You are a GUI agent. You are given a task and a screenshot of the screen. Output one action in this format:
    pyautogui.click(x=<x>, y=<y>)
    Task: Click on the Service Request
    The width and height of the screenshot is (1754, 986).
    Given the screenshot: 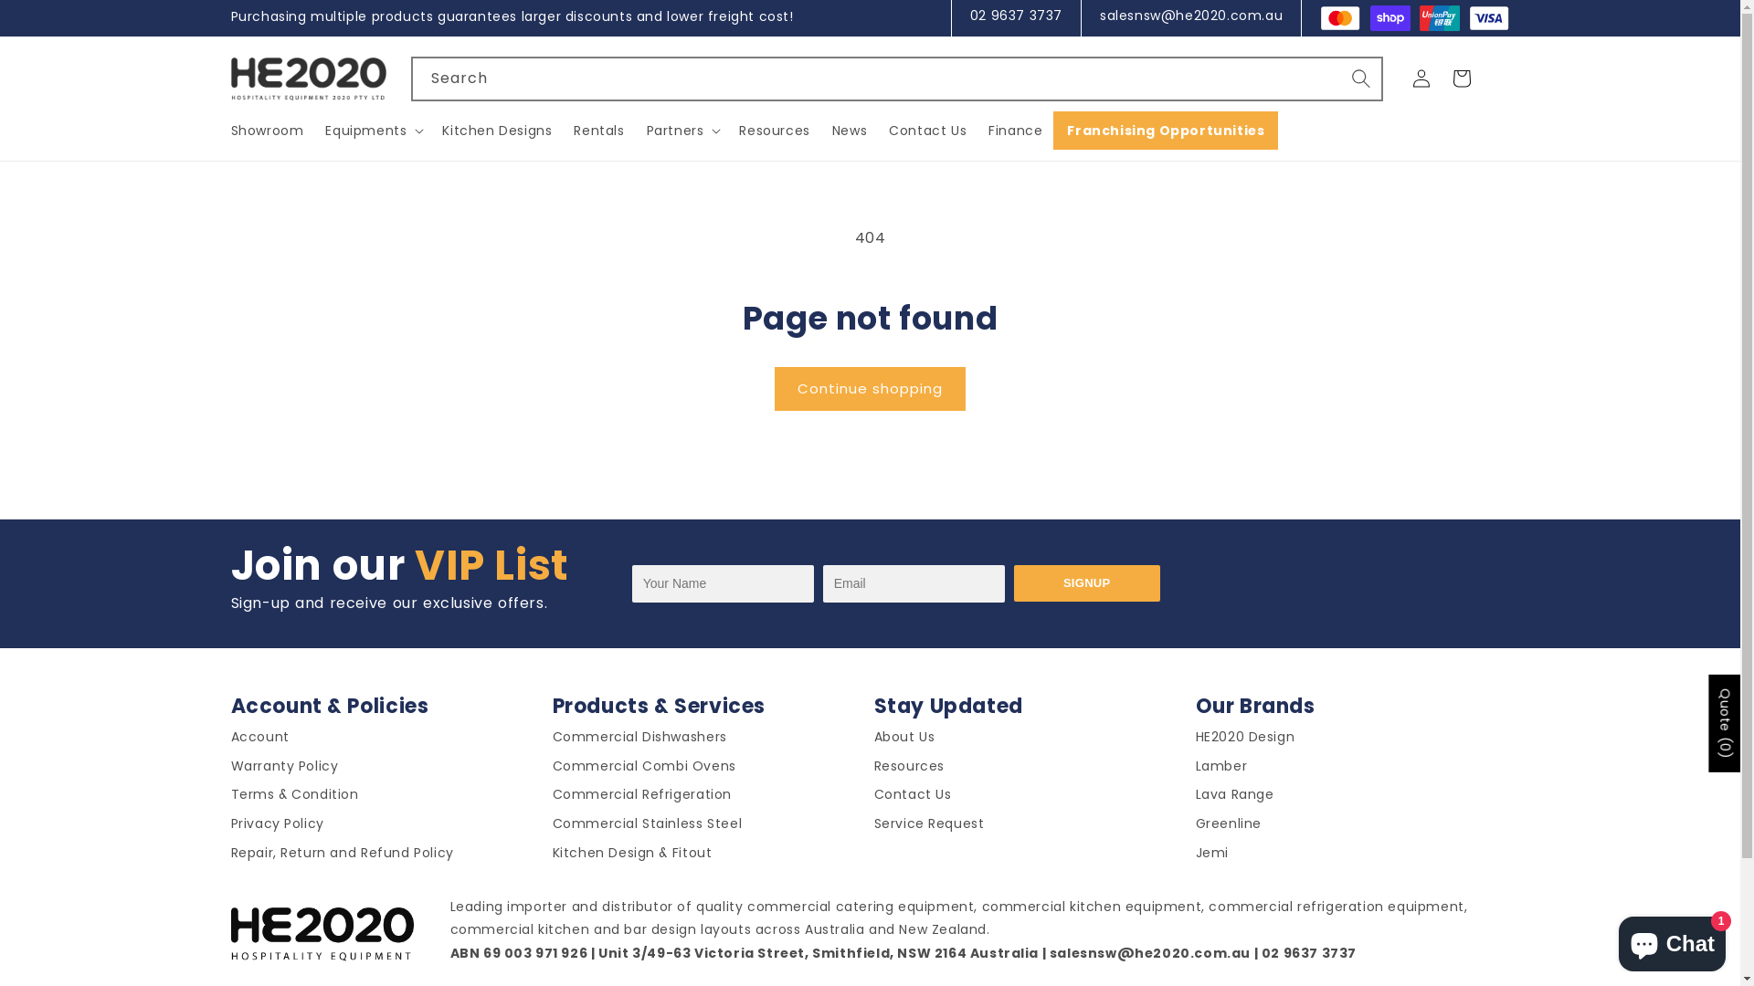 What is the action you would take?
    pyautogui.click(x=928, y=827)
    